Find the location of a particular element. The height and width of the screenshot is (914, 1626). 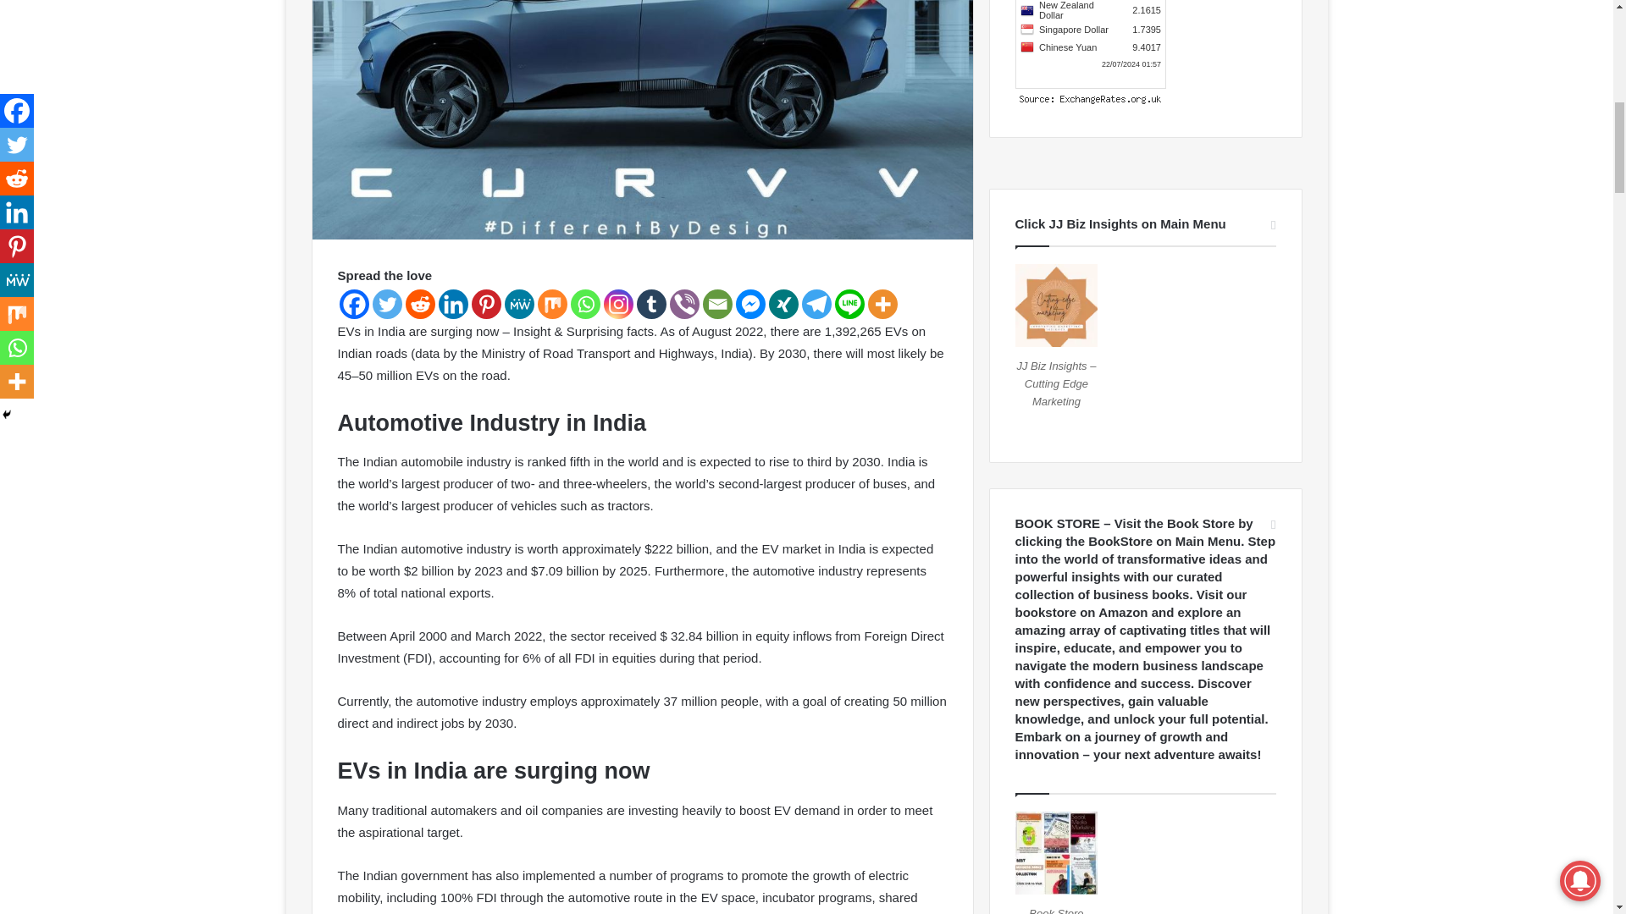

Facebook is located at coordinates (353, 304).